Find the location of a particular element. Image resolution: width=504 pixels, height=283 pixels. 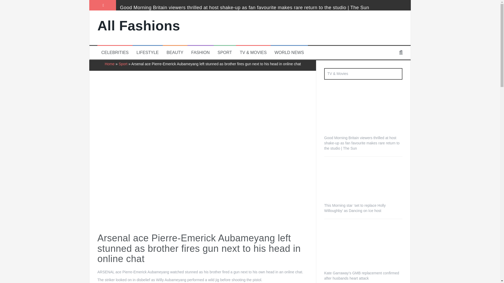

CELEBRITIES is located at coordinates (115, 53).